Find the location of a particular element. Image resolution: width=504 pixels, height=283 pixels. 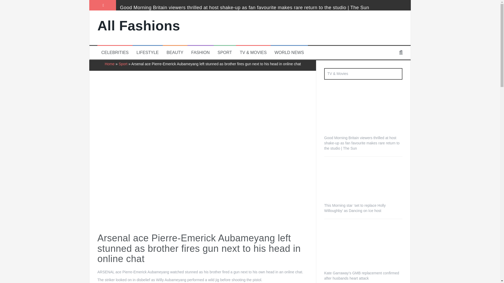

CELEBRITIES is located at coordinates (115, 53).